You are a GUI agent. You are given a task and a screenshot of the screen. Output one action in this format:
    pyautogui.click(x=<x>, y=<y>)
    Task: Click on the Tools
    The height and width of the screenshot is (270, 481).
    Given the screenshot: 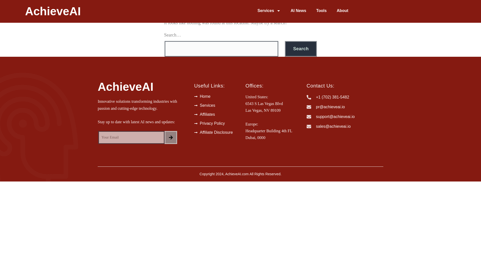 What is the action you would take?
    pyautogui.click(x=321, y=10)
    